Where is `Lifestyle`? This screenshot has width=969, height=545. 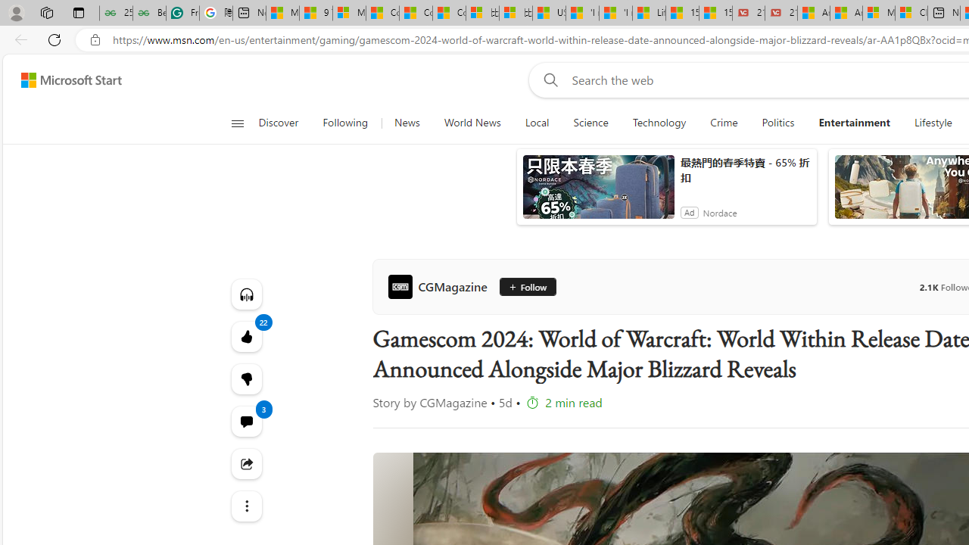
Lifestyle is located at coordinates (933, 123).